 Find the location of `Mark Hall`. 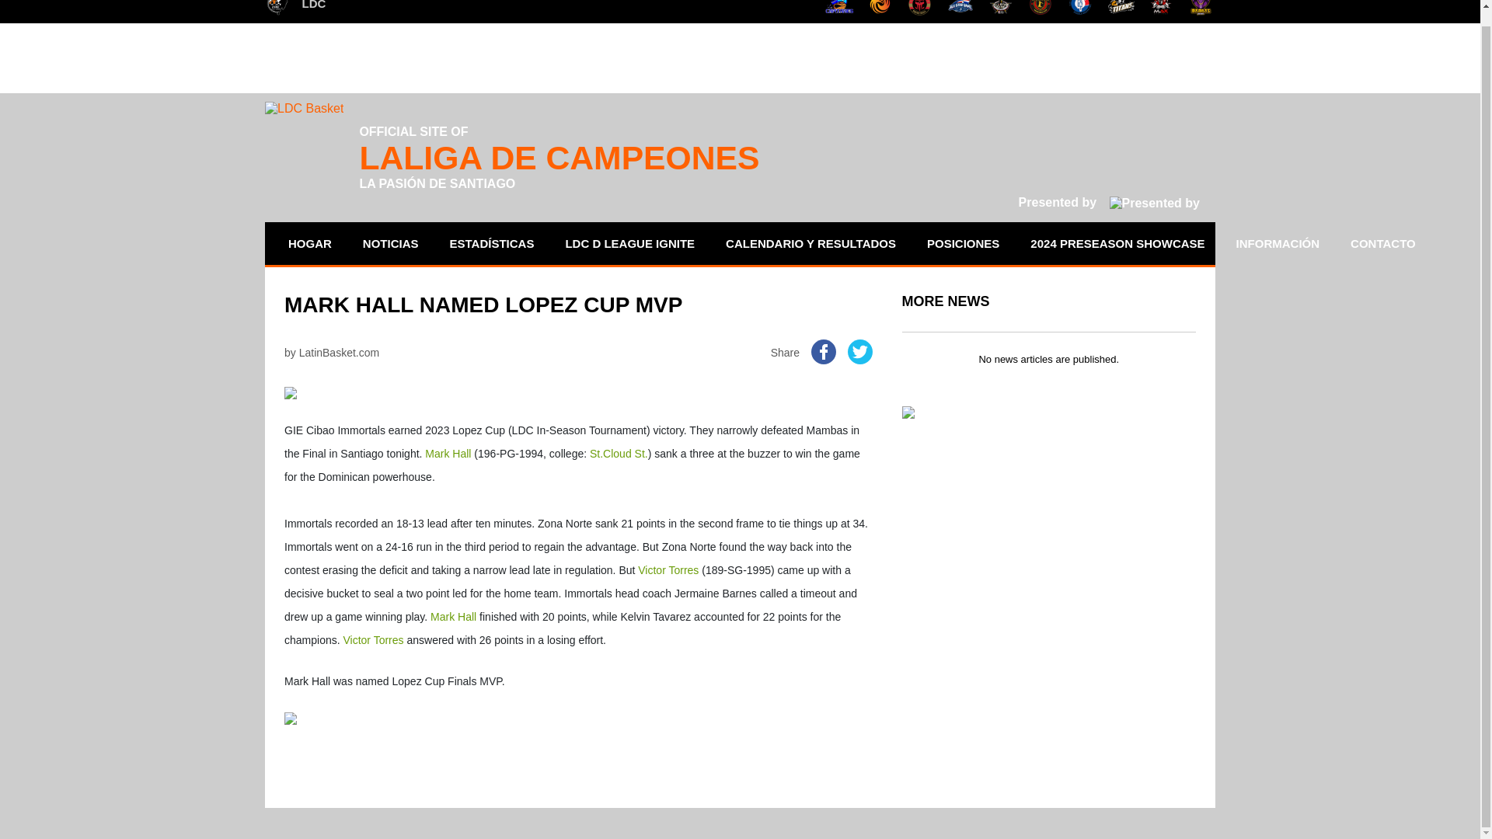

Mark Hall is located at coordinates (448, 453).